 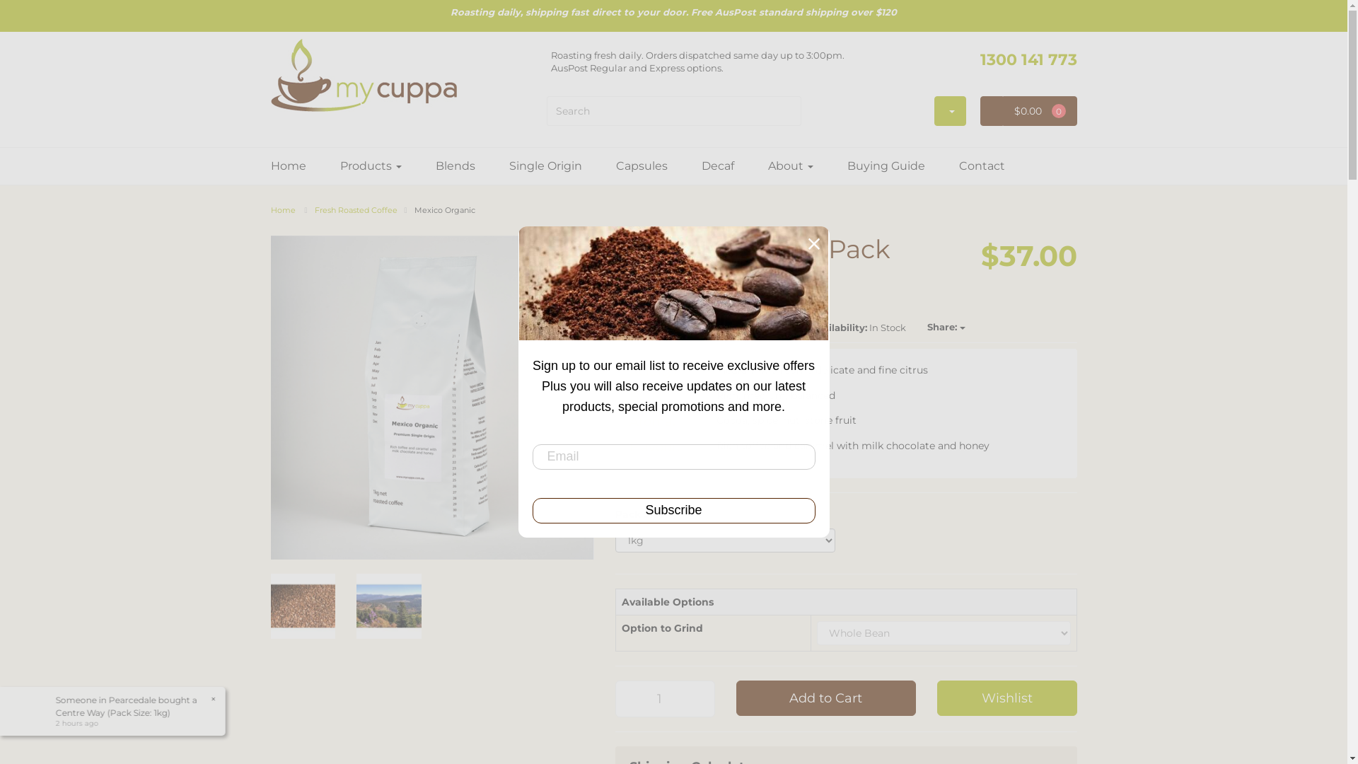 I want to click on mycuppa.com.au, so click(x=364, y=71).